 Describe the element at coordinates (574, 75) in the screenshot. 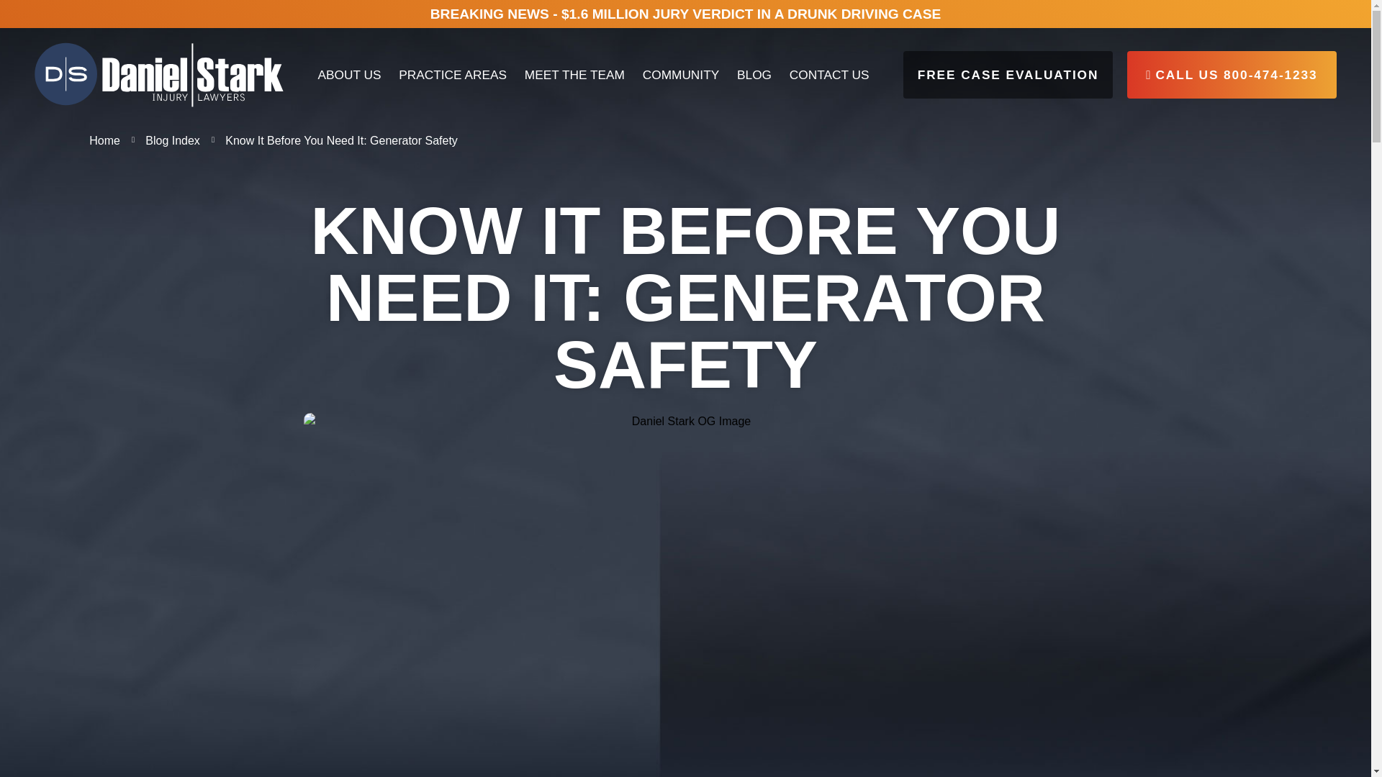

I see `MEET THE TEAM` at that location.